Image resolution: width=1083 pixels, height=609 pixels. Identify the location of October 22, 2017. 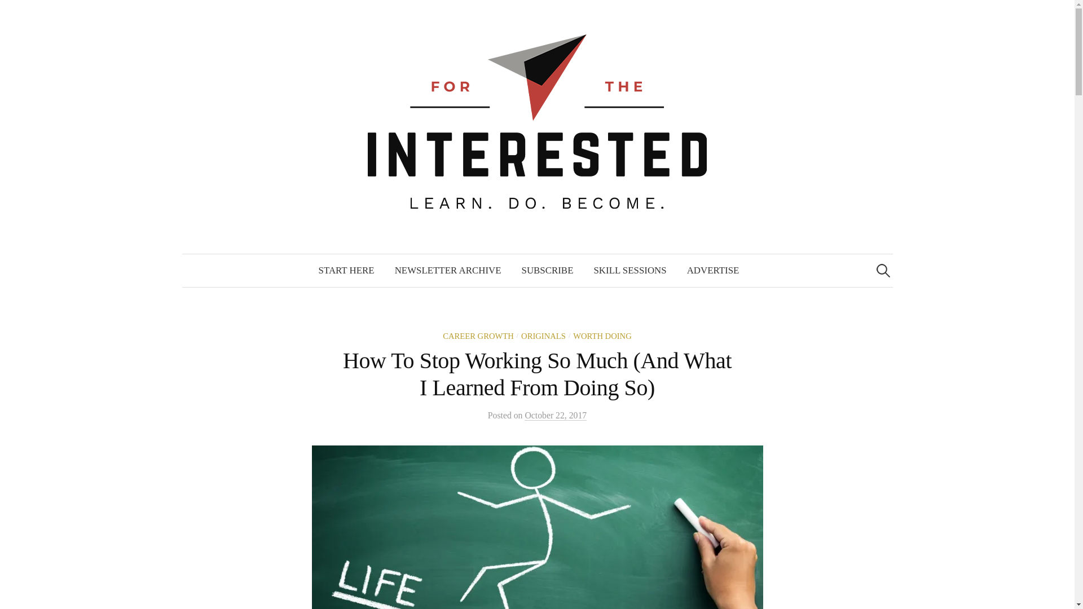
(555, 415).